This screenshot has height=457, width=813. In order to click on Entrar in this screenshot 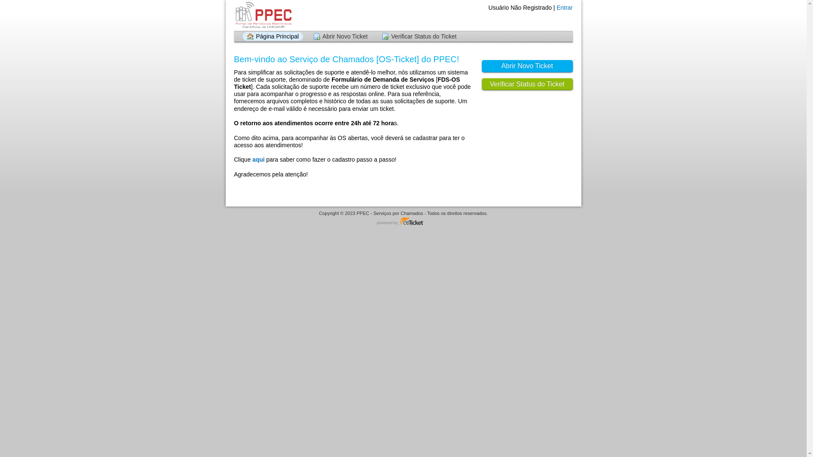, I will do `click(564, 8)`.